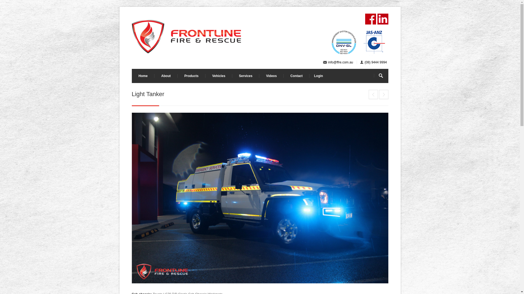  I want to click on Videos, so click(271, 76).